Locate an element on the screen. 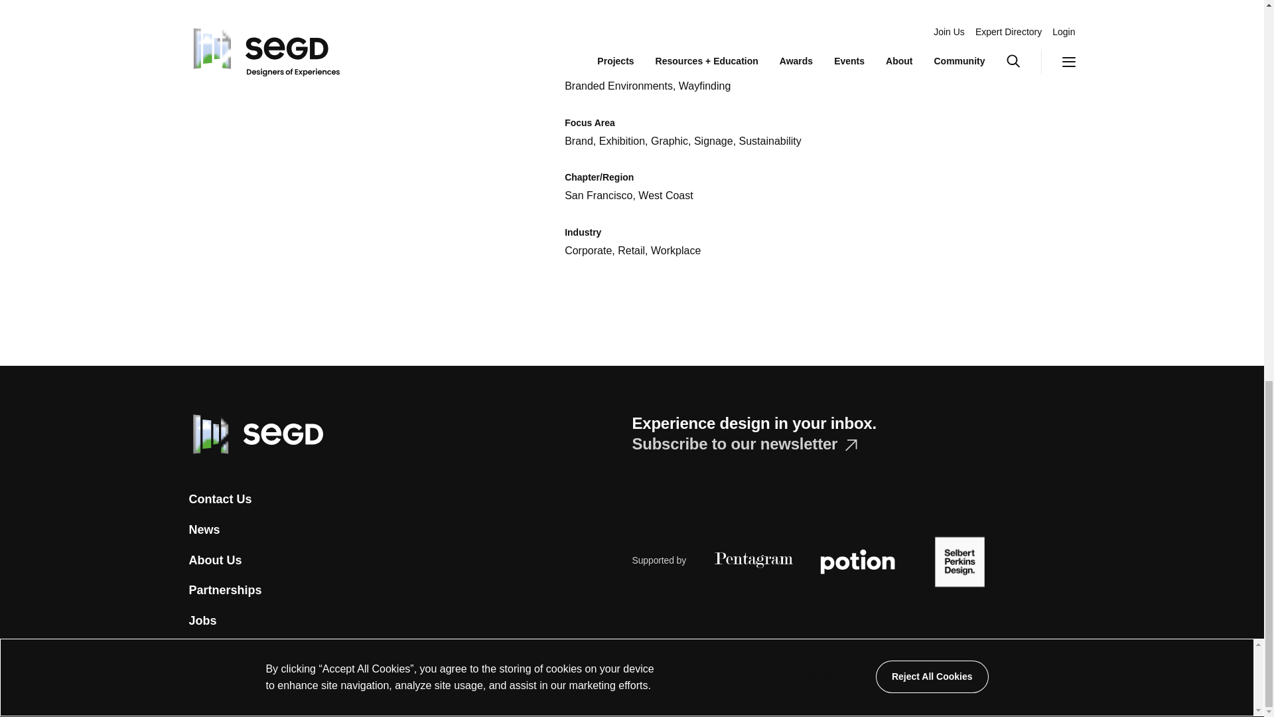  Link to vimeo is located at coordinates (277, 689).